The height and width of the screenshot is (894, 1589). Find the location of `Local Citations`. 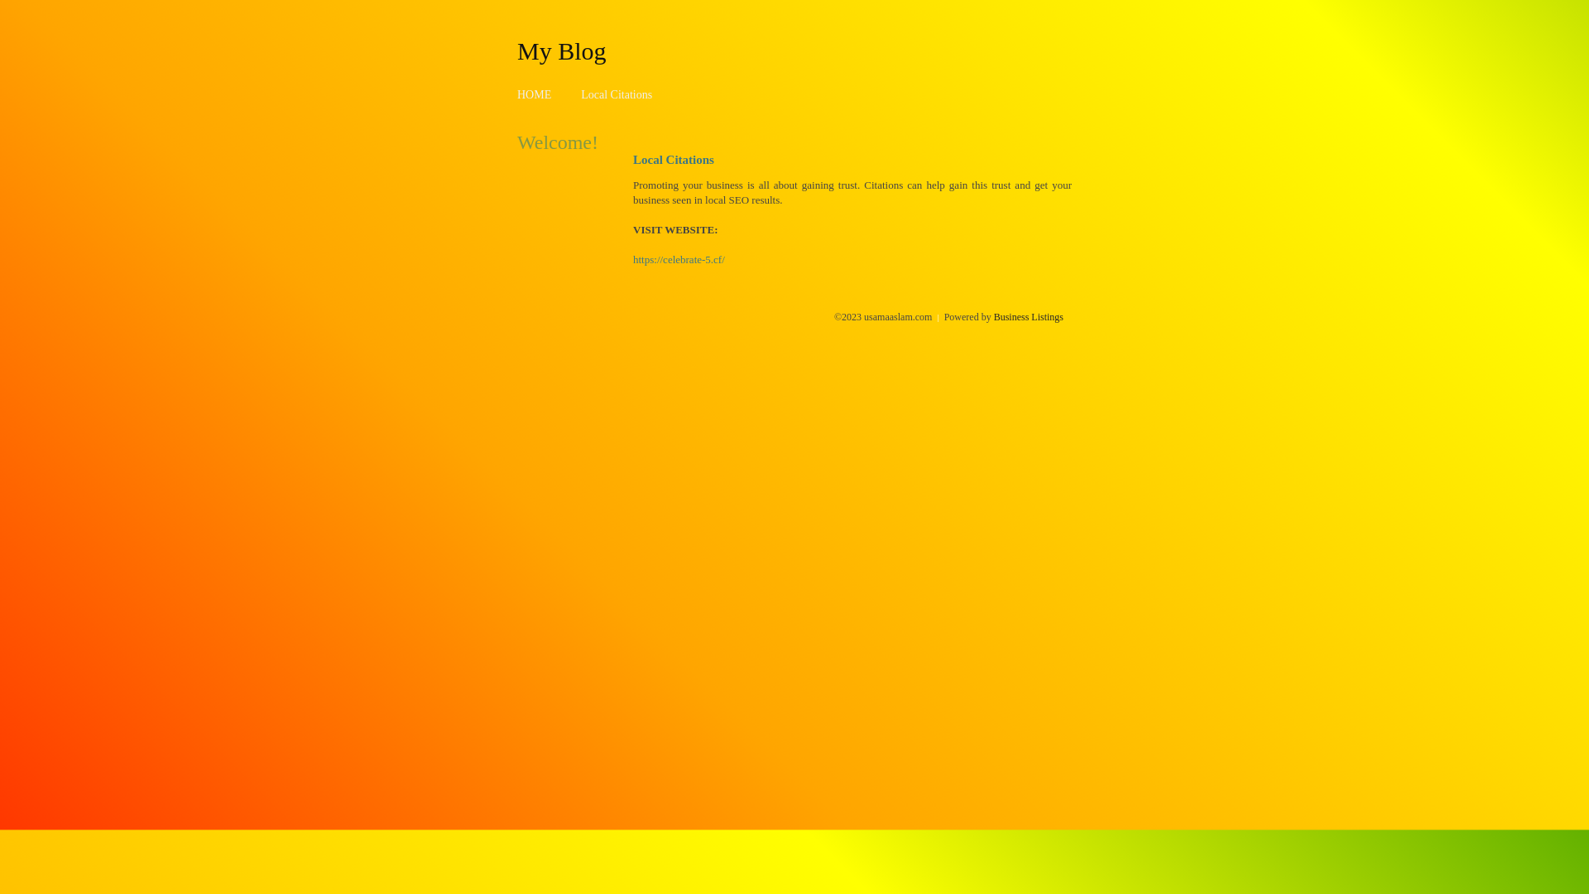

Local Citations is located at coordinates (617, 94).